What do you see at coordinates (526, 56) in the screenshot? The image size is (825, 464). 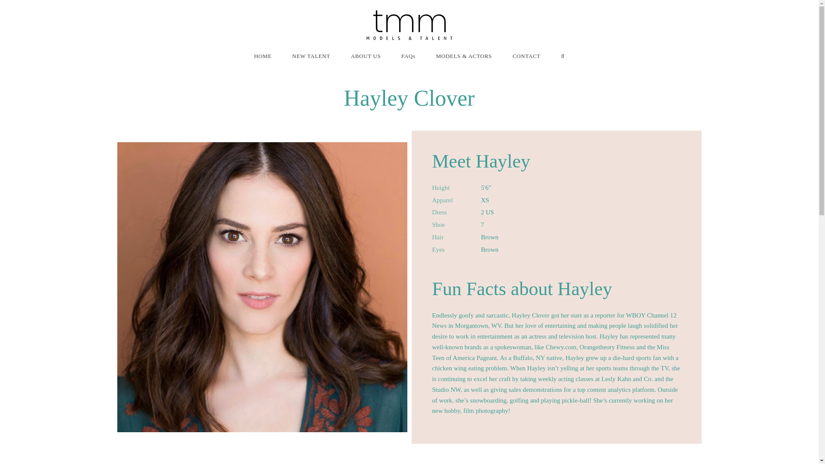 I see `CONTACT` at bounding box center [526, 56].